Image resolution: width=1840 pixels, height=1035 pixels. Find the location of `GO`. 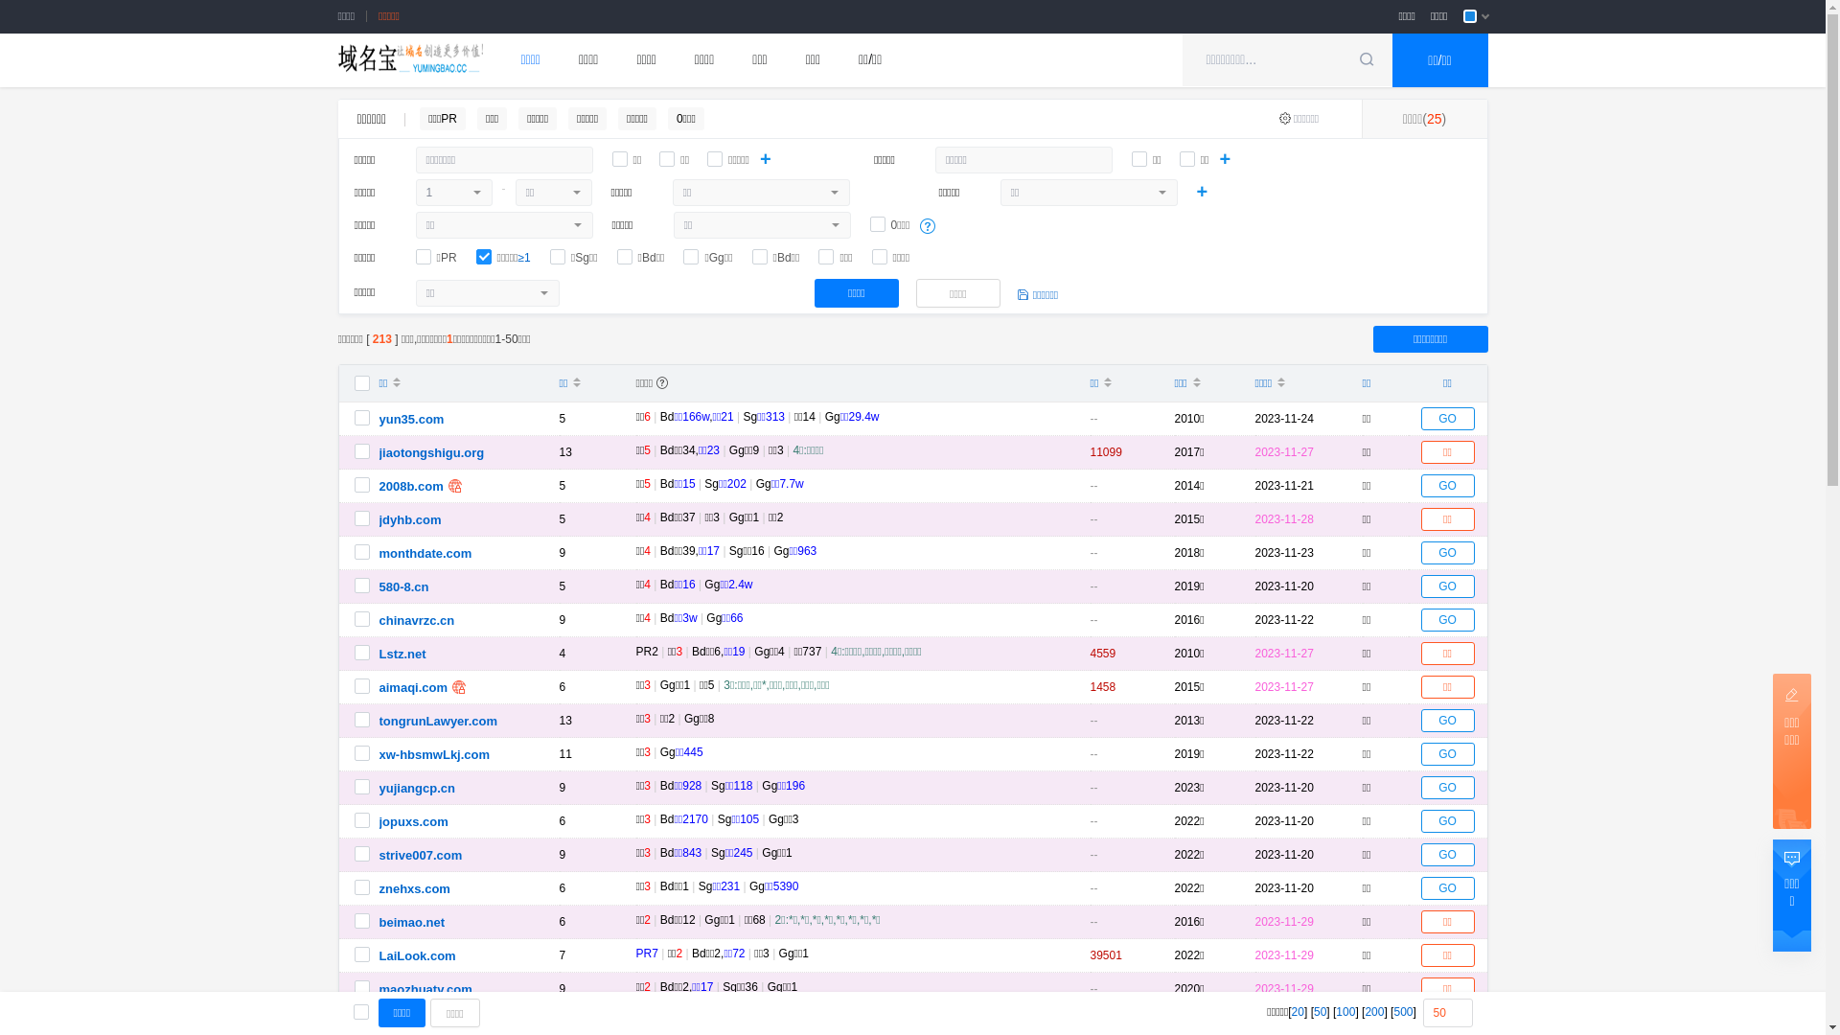

GO is located at coordinates (1447, 486).